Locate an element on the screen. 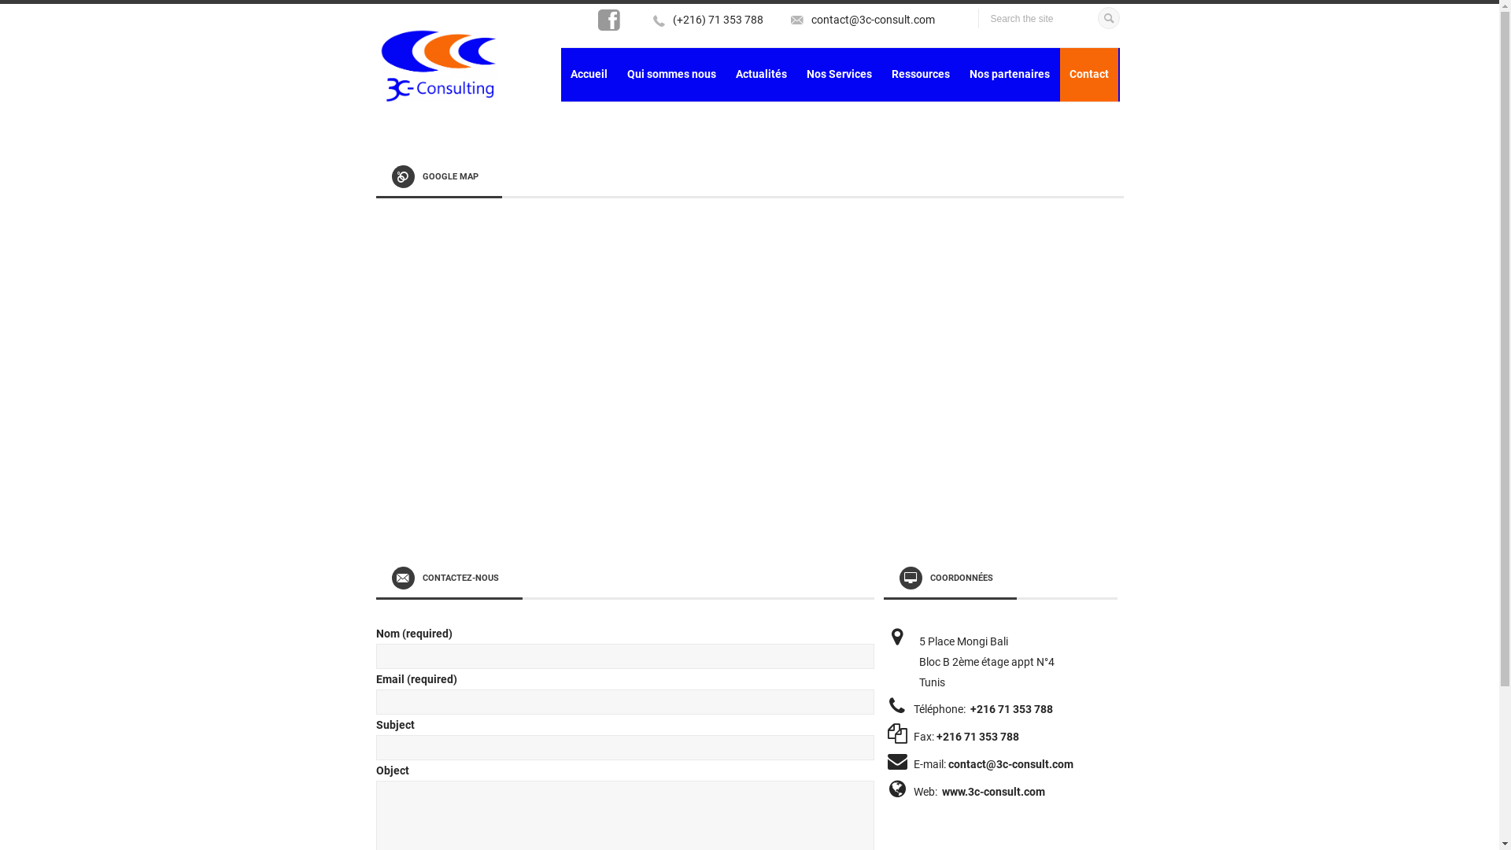  Recherche is located at coordinates (1108, 16).